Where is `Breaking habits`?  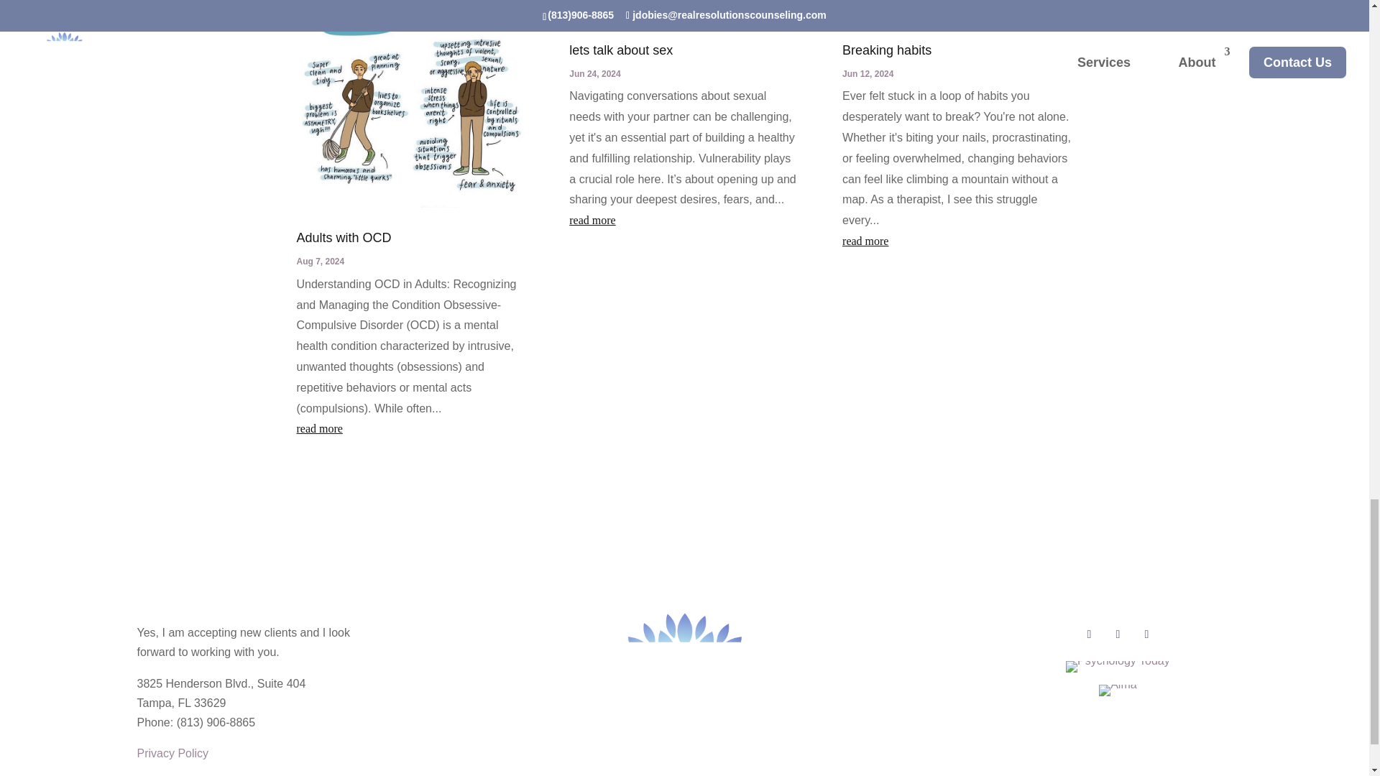
Breaking habits is located at coordinates (887, 50).